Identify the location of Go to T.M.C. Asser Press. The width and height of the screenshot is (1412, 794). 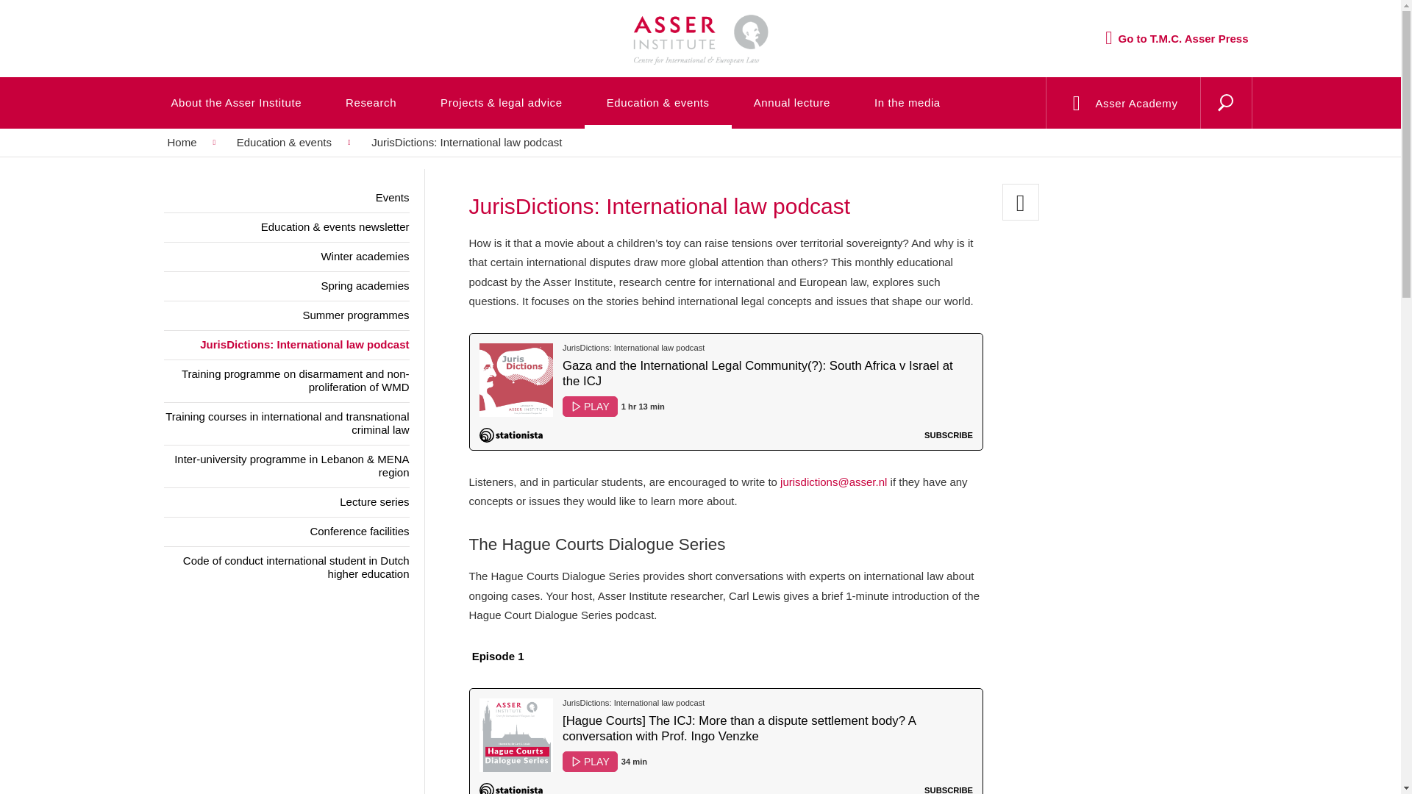
(1177, 37).